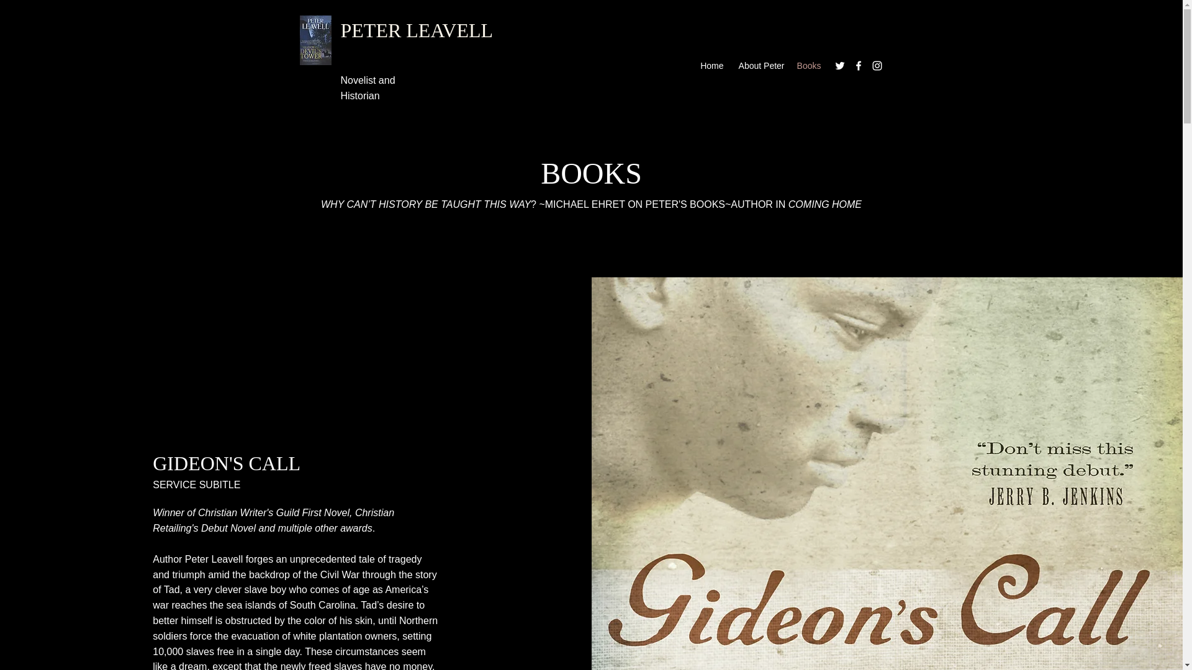 The width and height of the screenshot is (1192, 670). Describe the element at coordinates (809, 65) in the screenshot. I see `Books` at that location.